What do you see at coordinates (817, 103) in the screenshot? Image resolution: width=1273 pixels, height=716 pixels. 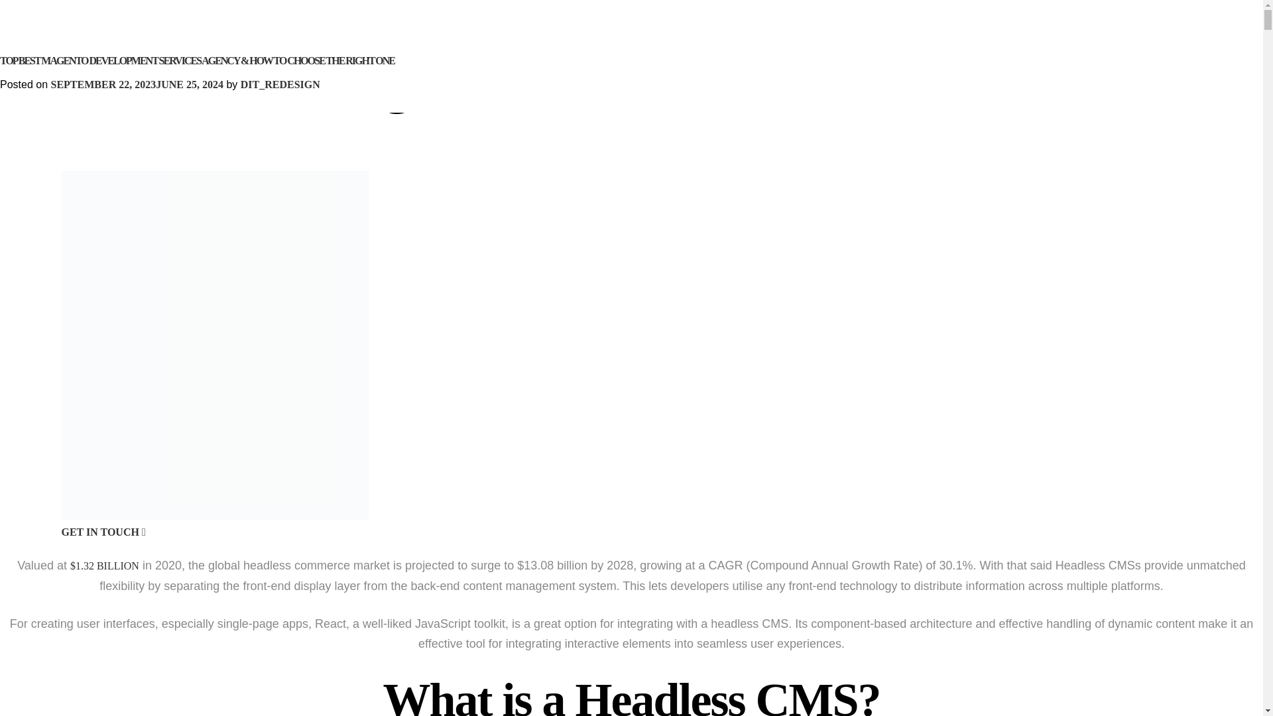 I see `MAGENTO` at bounding box center [817, 103].